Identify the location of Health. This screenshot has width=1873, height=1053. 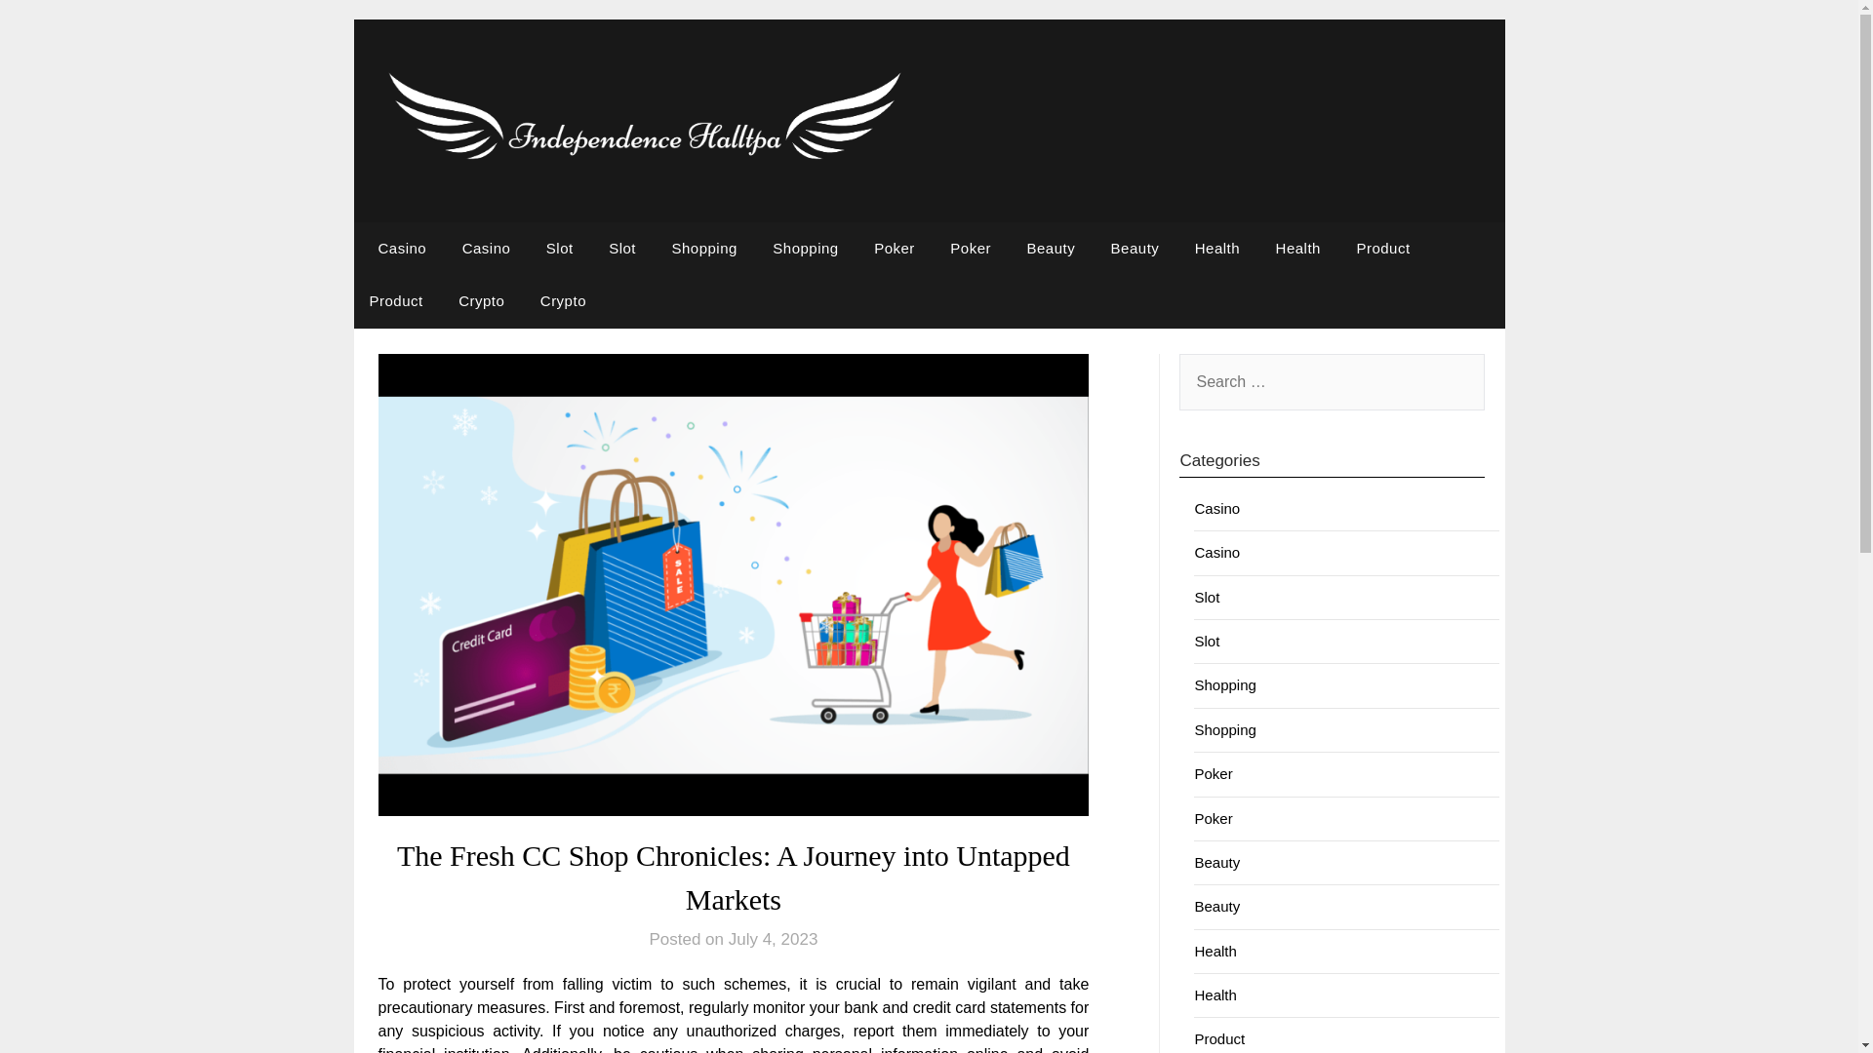
(1215, 950).